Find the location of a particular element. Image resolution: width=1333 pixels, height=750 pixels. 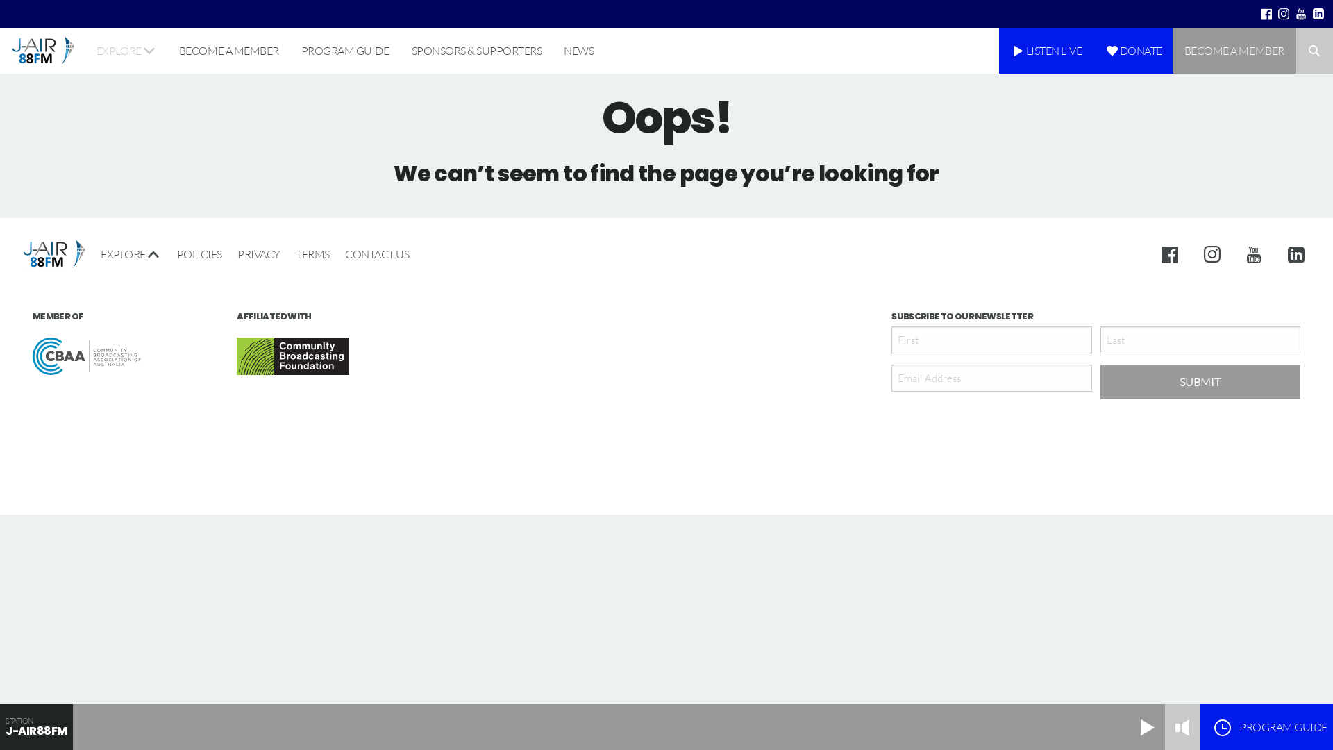

TERMS is located at coordinates (312, 254).